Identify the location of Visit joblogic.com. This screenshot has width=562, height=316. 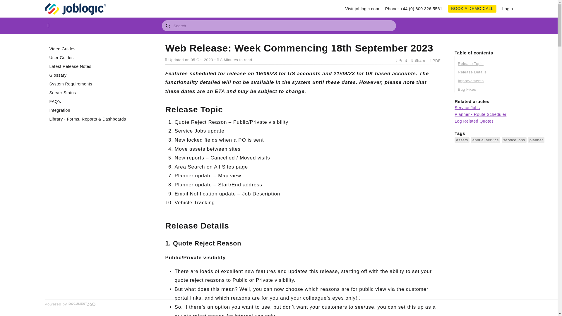
(362, 9).